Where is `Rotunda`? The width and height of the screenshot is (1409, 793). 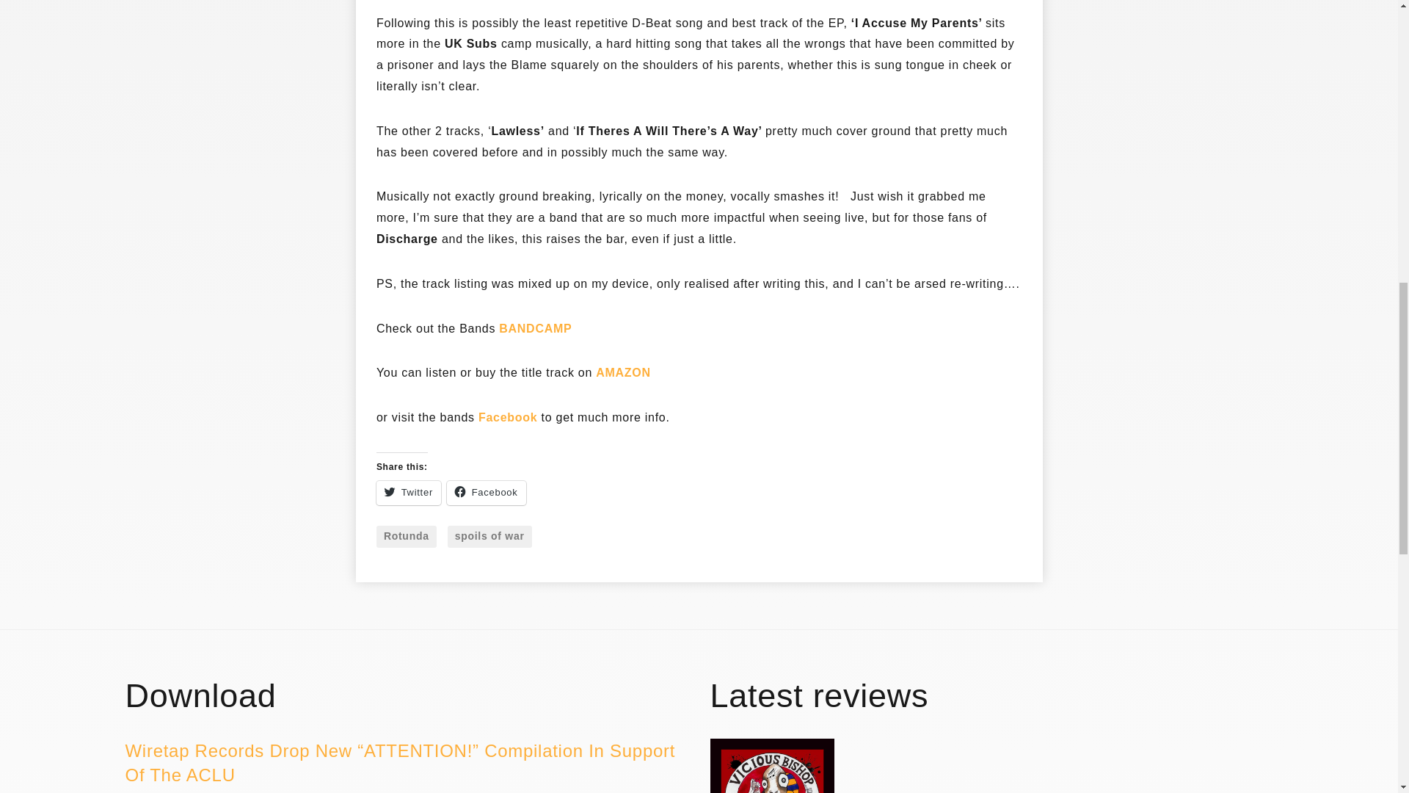 Rotunda is located at coordinates (407, 537).